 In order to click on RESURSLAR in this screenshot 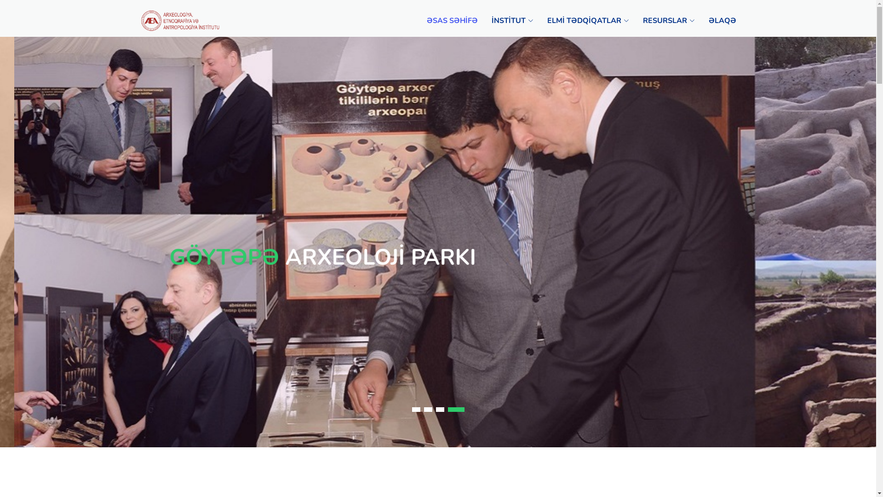, I will do `click(662, 21)`.